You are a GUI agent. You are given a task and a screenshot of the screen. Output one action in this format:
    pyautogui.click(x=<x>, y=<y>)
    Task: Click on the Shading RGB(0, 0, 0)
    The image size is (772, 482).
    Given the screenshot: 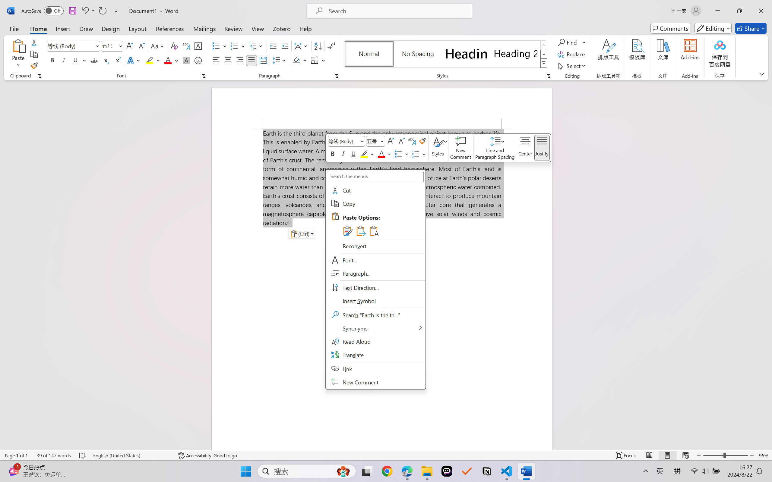 What is the action you would take?
    pyautogui.click(x=296, y=60)
    